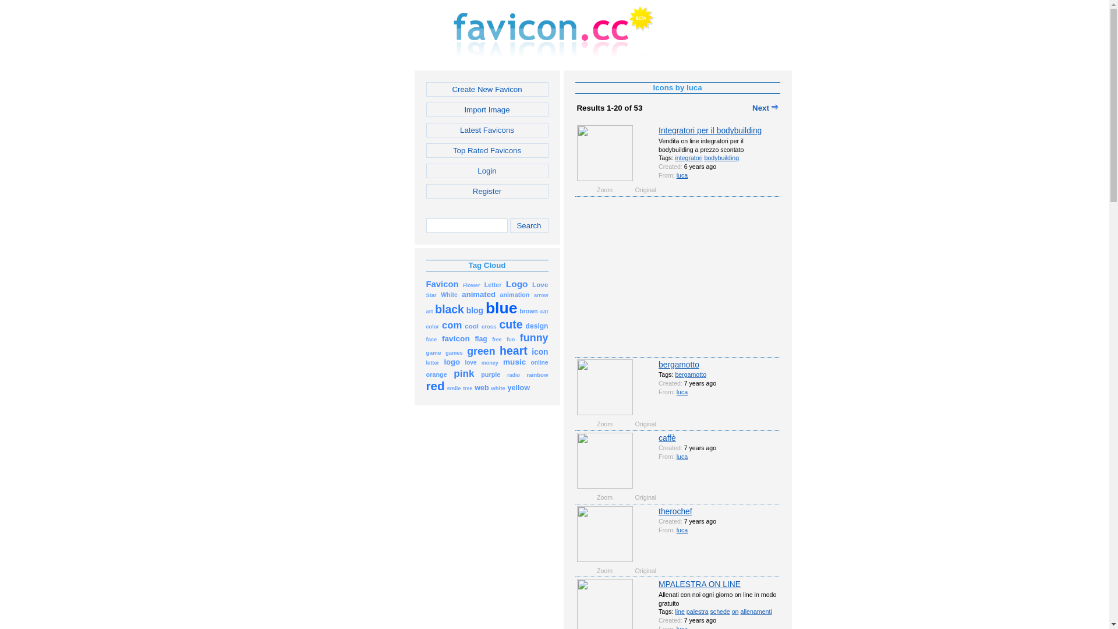 The height and width of the screenshot is (629, 1118). Describe the element at coordinates (430, 311) in the screenshot. I see `art` at that location.